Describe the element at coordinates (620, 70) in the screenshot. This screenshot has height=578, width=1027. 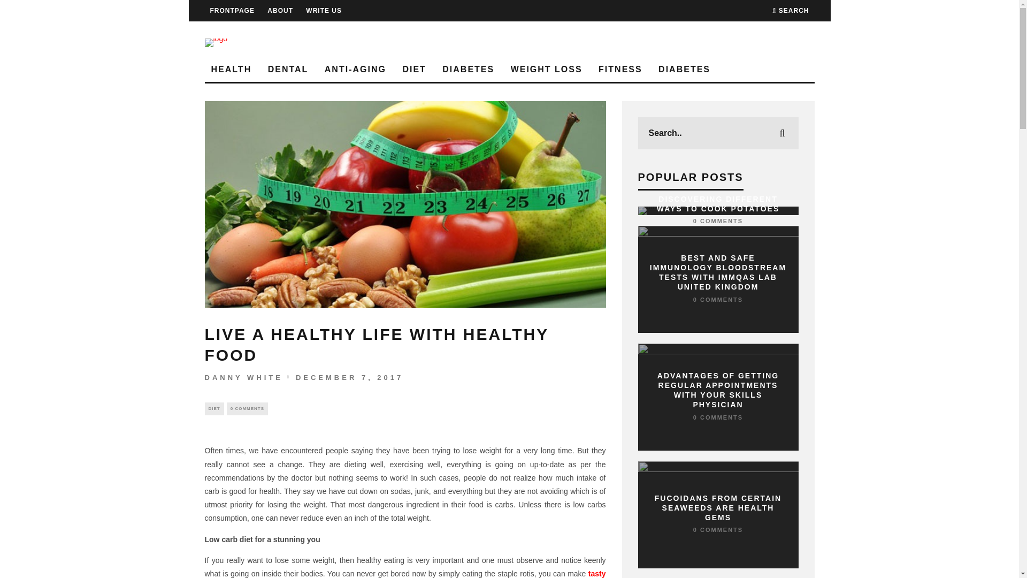
I see `FITNESS` at that location.